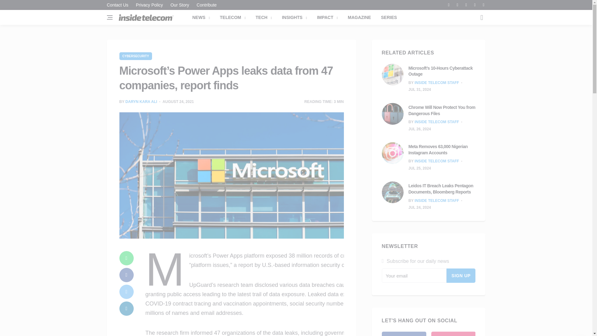 This screenshot has height=336, width=597. What do you see at coordinates (149, 5) in the screenshot?
I see `Privacy Policy` at bounding box center [149, 5].